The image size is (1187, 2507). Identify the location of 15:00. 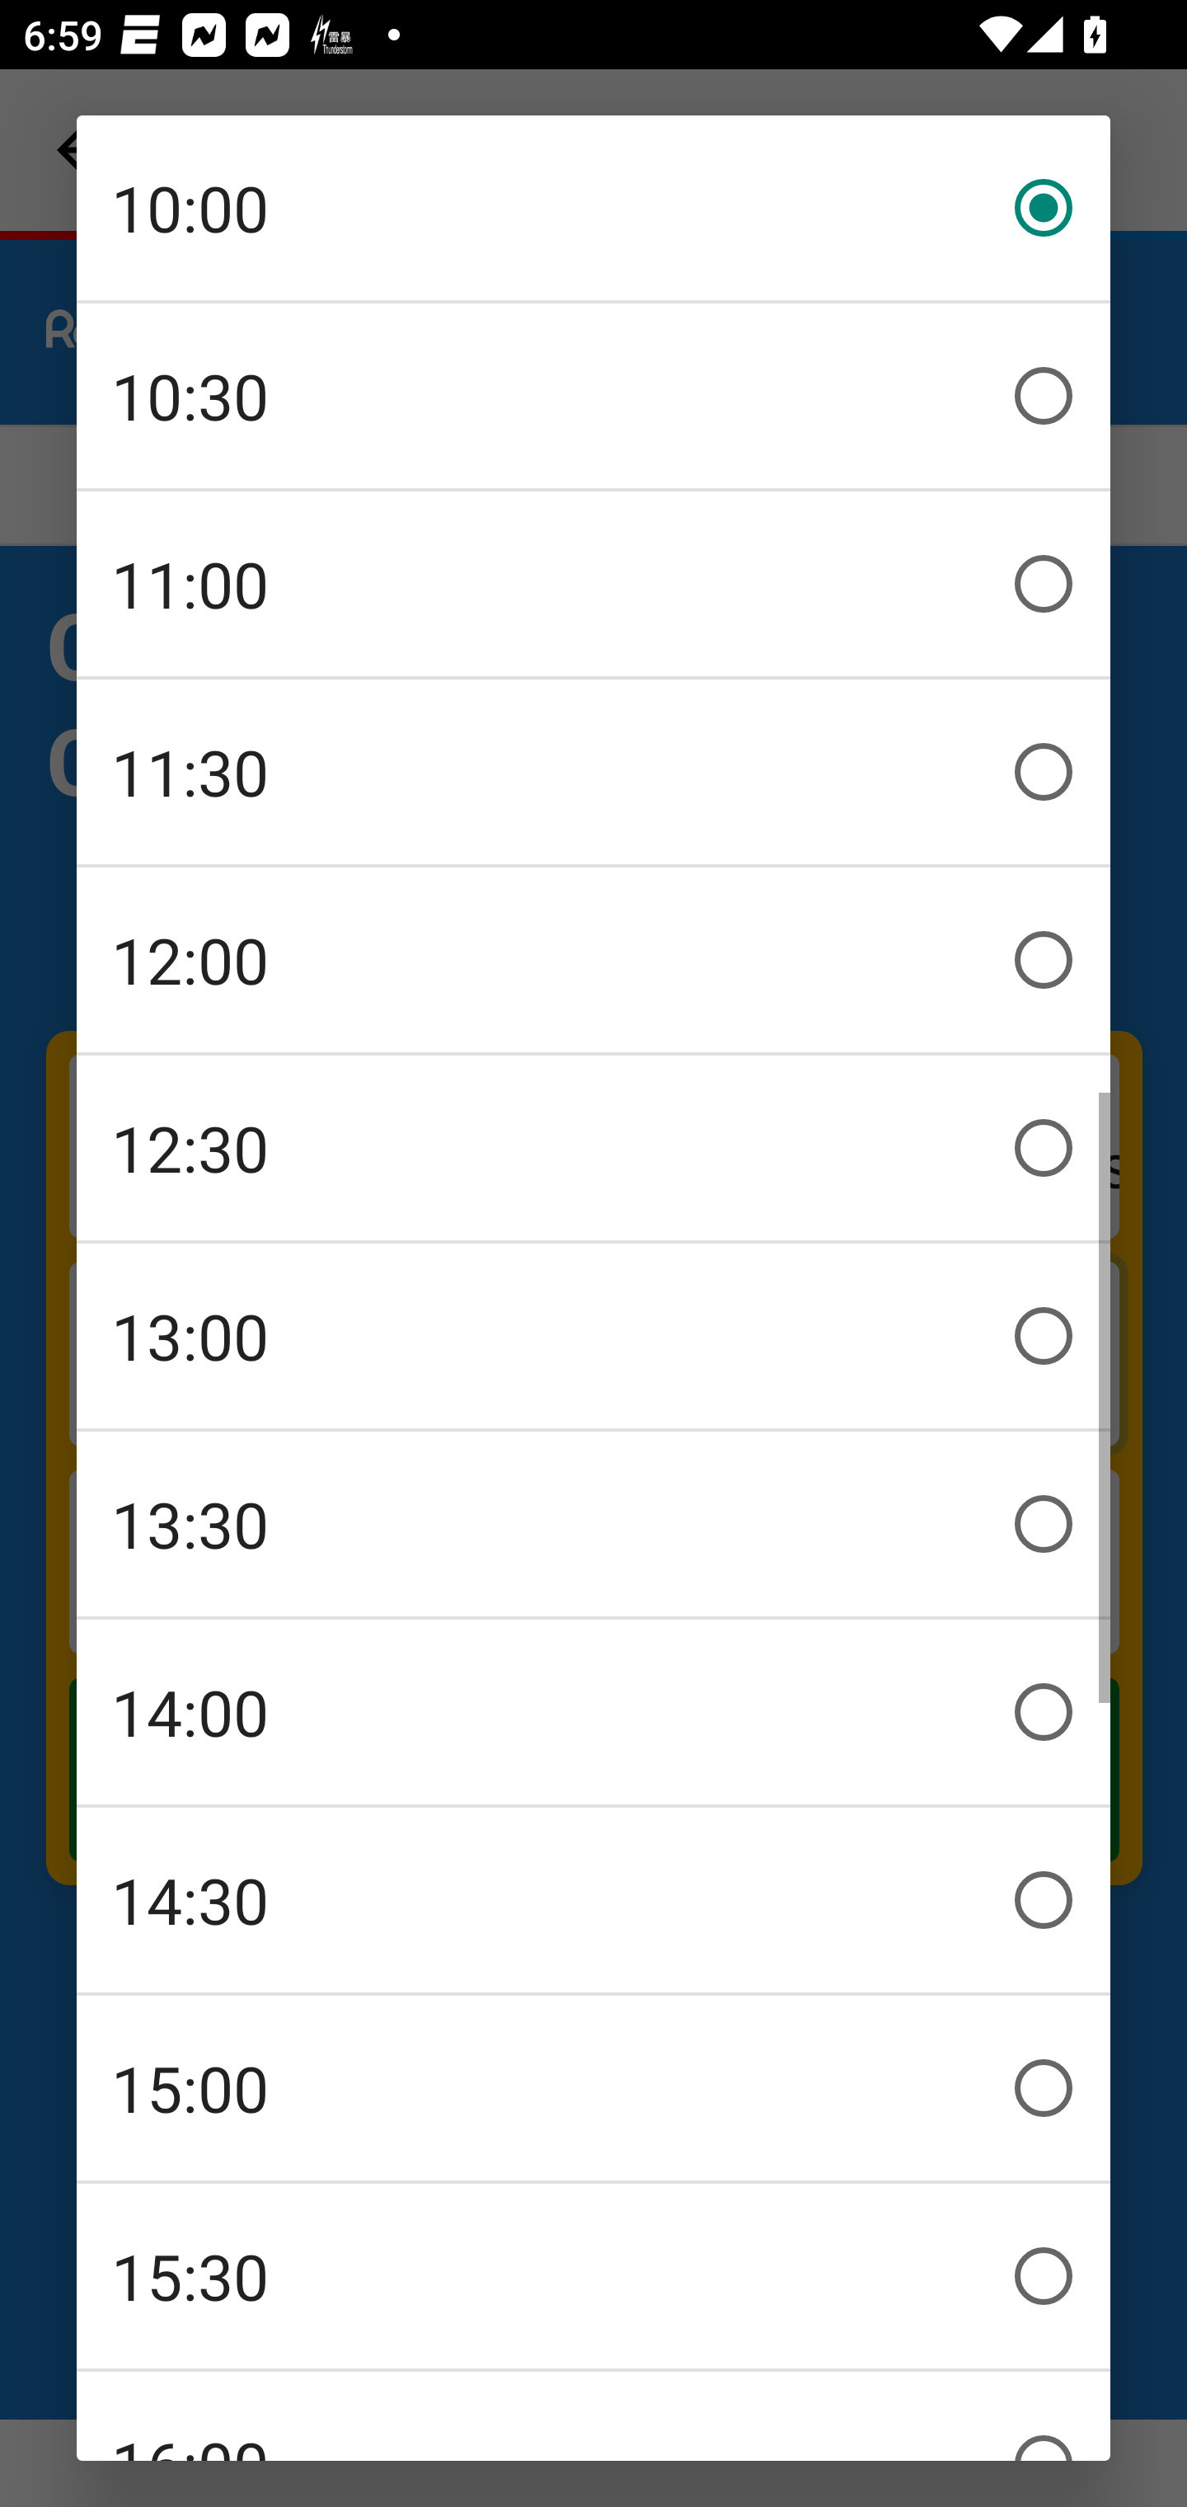
(593, 2088).